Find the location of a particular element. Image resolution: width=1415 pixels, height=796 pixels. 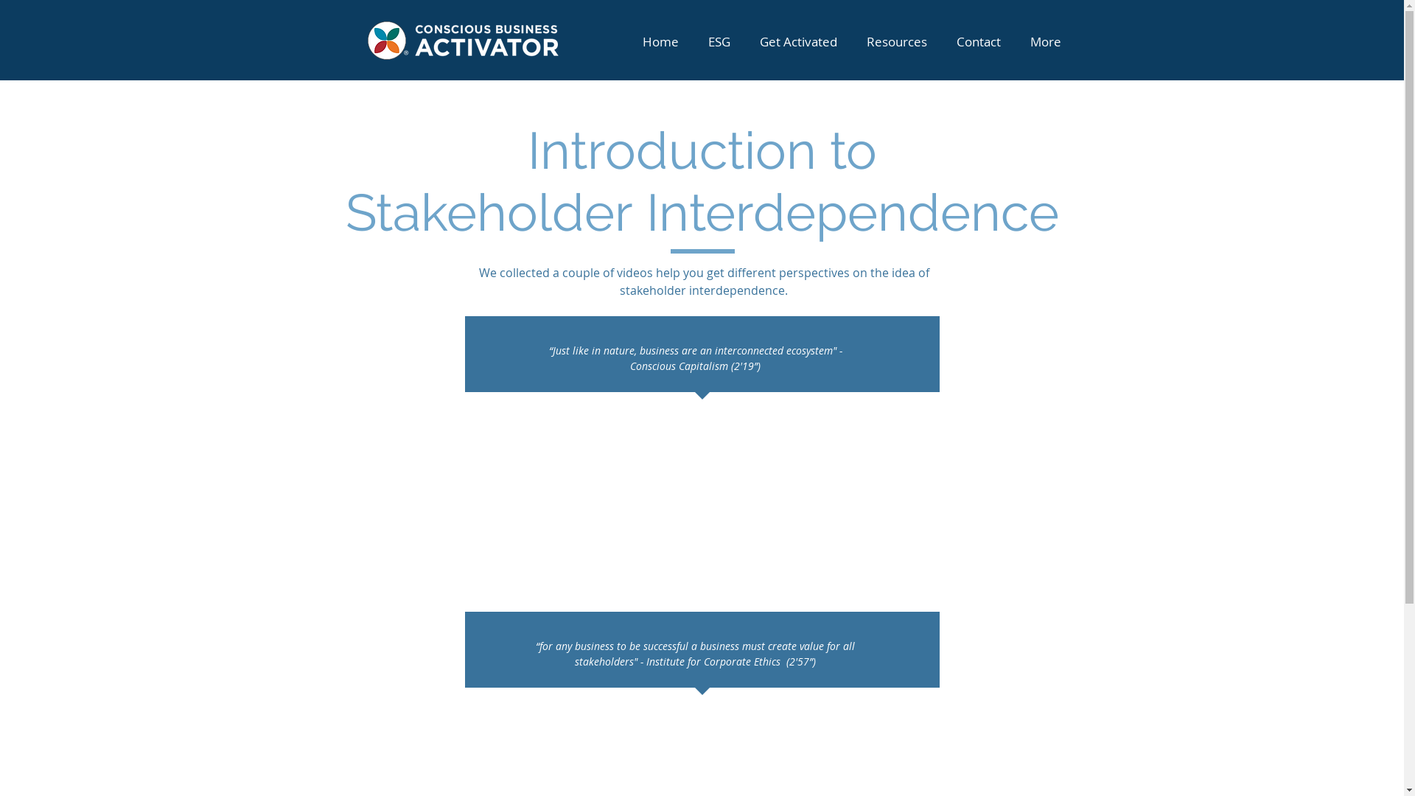

Resources is located at coordinates (897, 41).